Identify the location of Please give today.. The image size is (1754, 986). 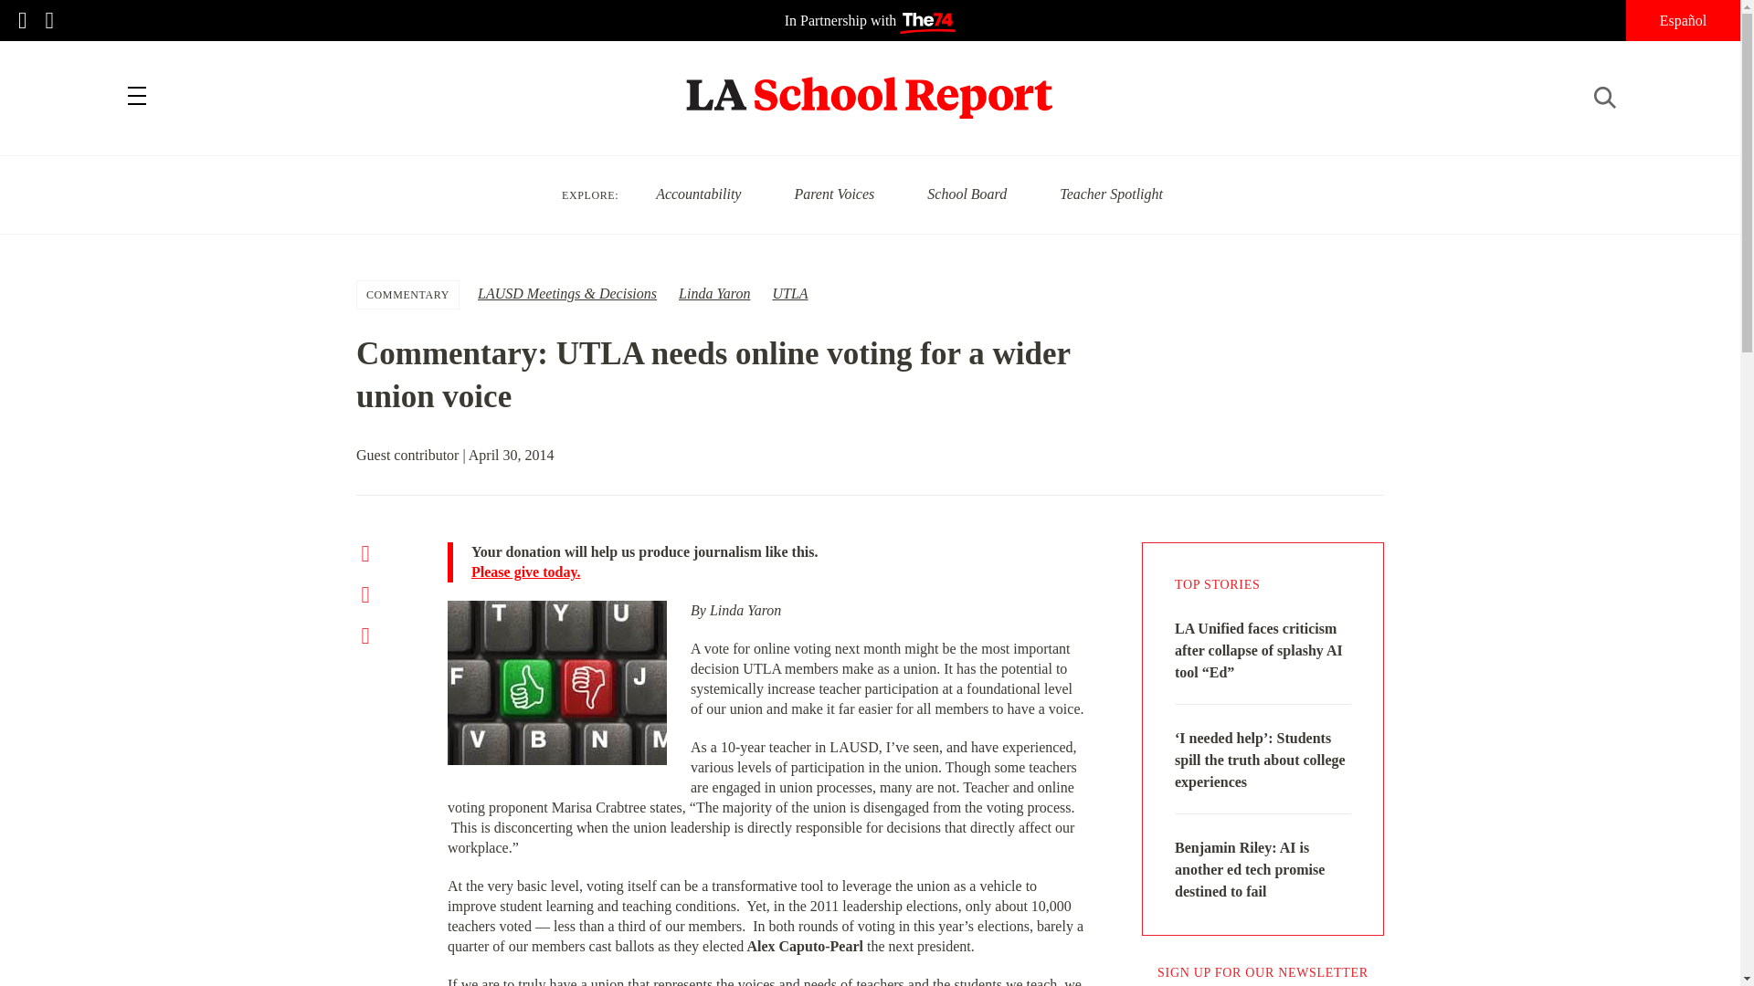
(779, 572).